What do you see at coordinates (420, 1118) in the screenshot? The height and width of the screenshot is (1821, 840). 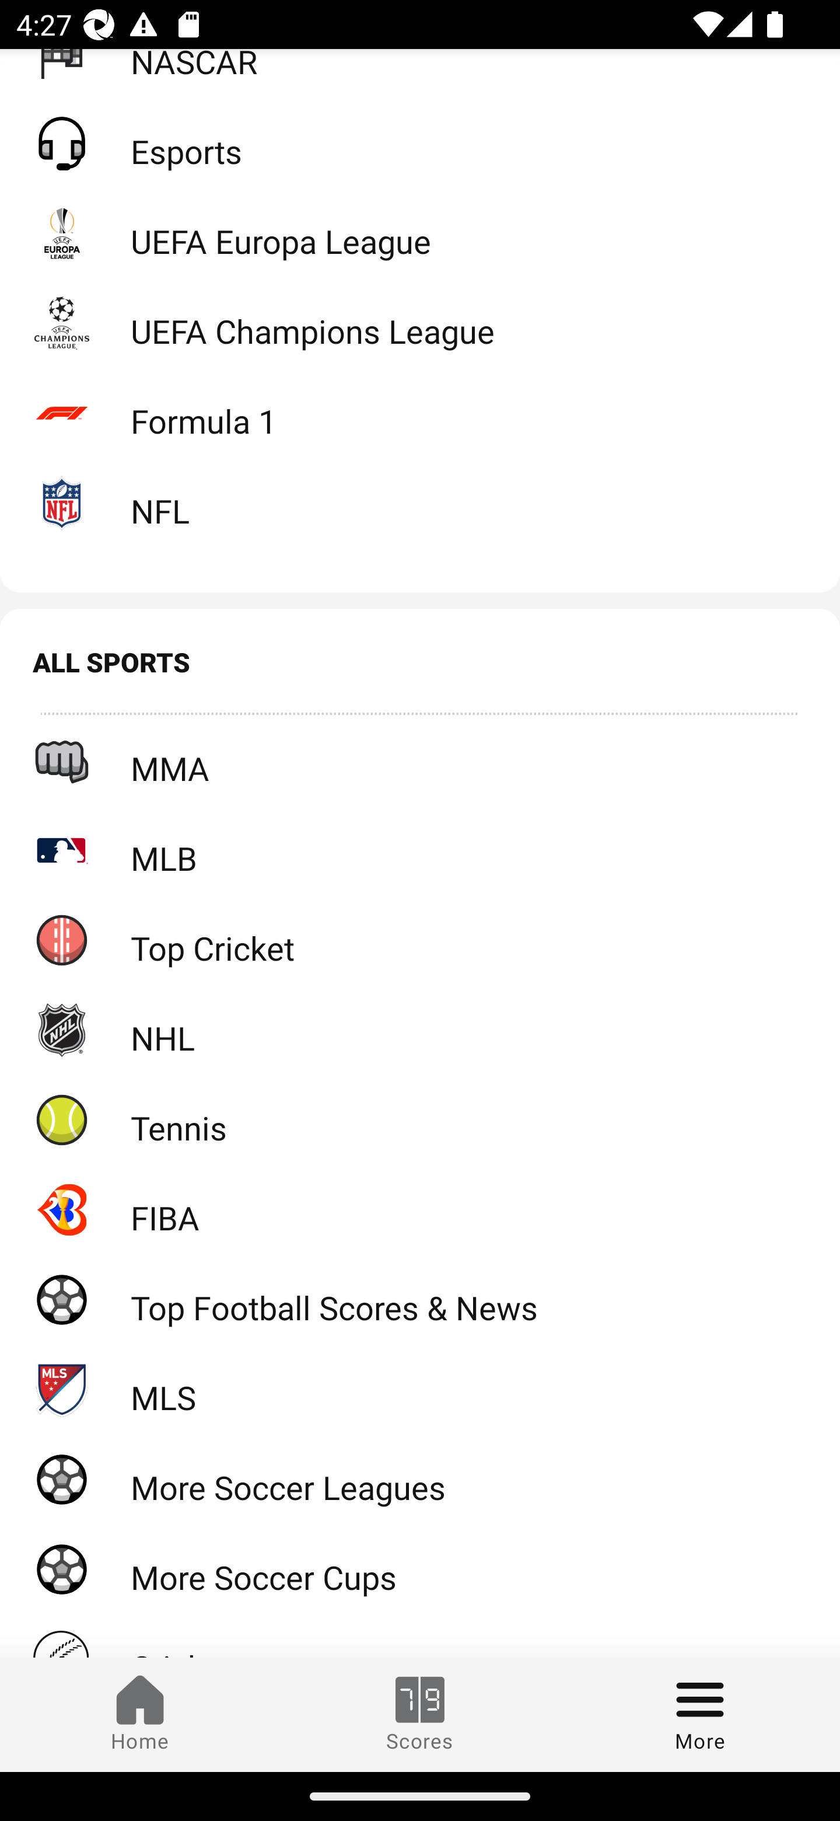 I see `Tennis` at bounding box center [420, 1118].